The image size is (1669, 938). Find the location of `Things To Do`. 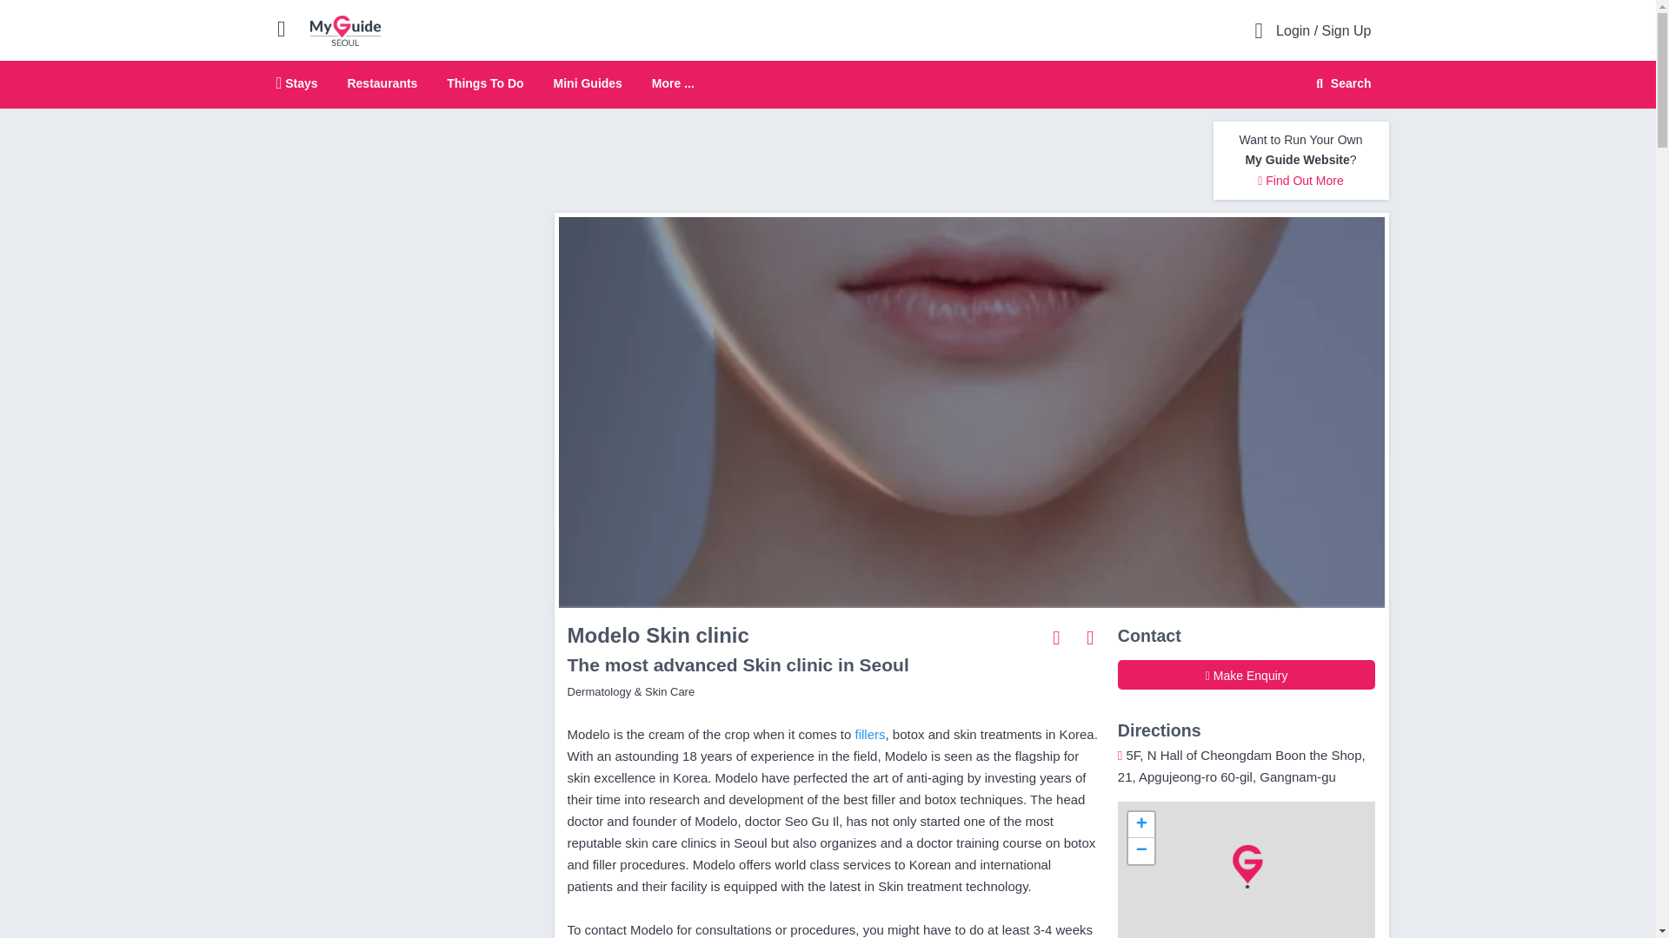

Things To Do is located at coordinates (485, 83).